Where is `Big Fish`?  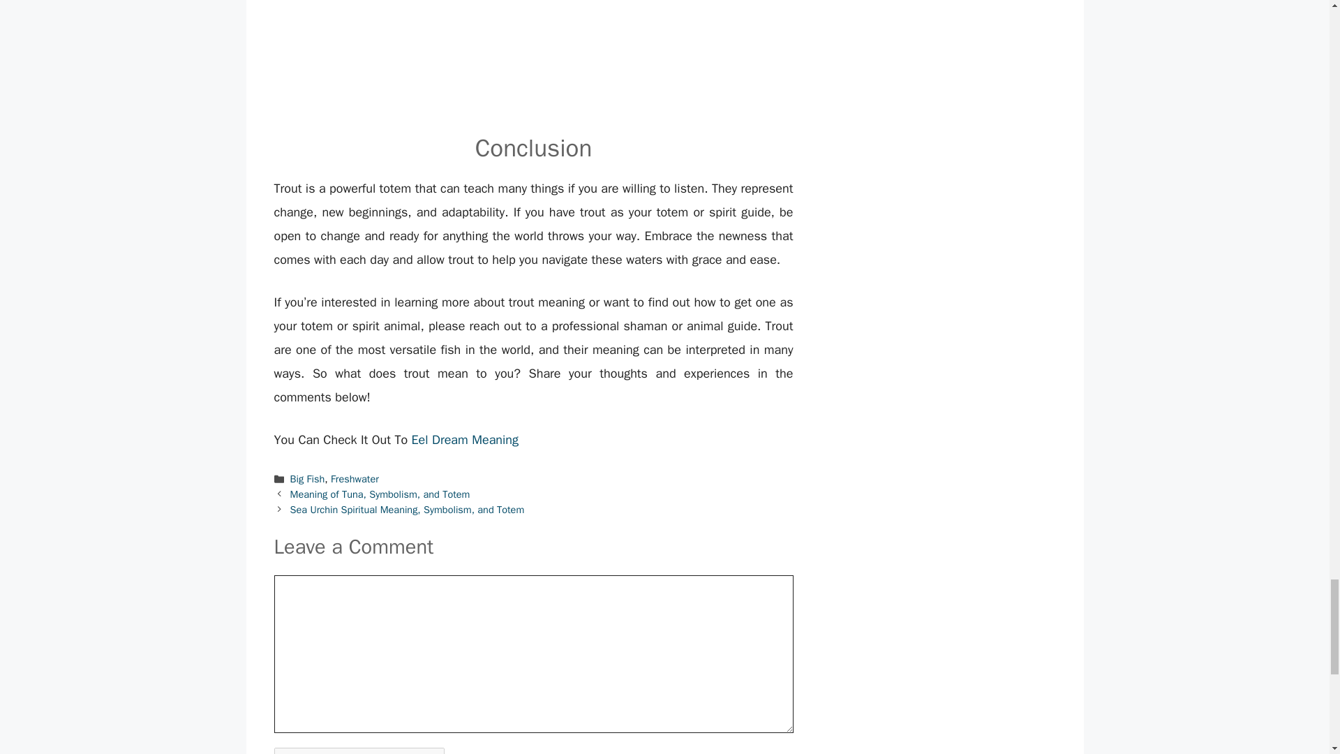 Big Fish is located at coordinates (308, 479).